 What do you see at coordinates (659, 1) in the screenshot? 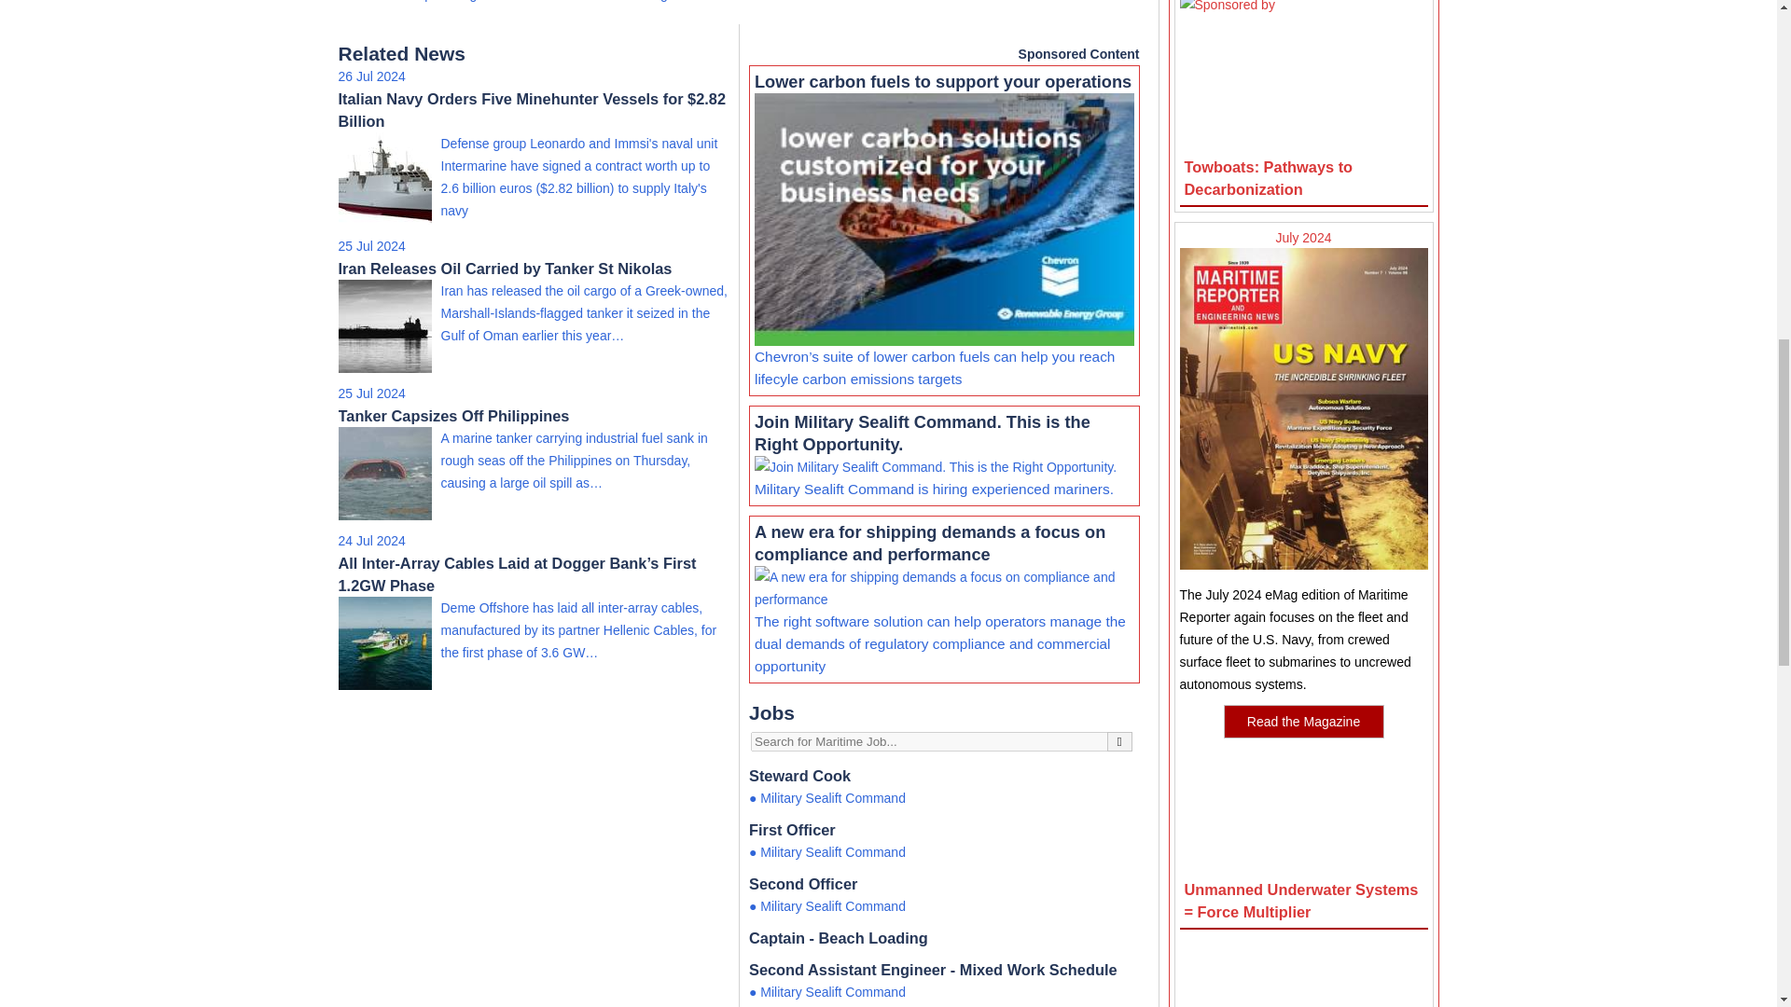
I see `Tugs` at bounding box center [659, 1].